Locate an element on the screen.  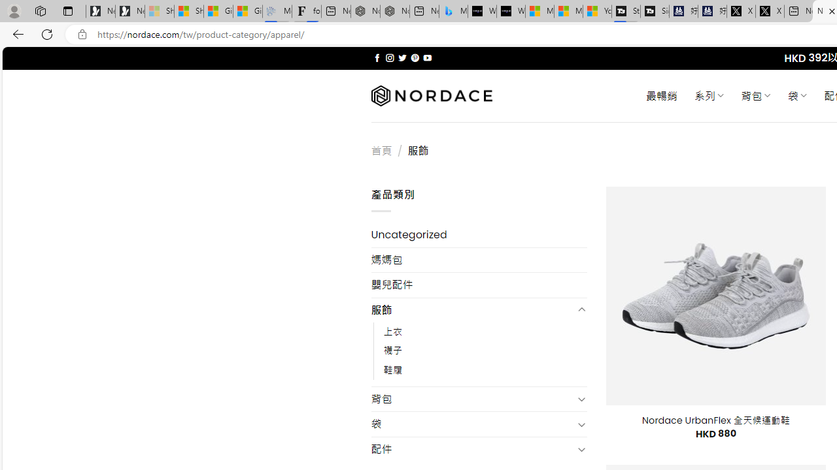
Follow on Pinterest is located at coordinates (415, 57).